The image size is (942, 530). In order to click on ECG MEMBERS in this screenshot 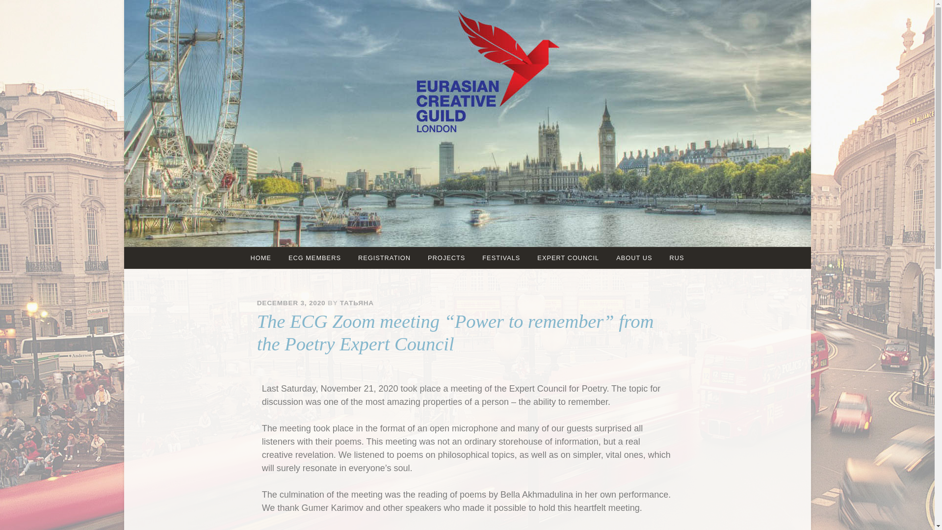, I will do `click(314, 258)`.